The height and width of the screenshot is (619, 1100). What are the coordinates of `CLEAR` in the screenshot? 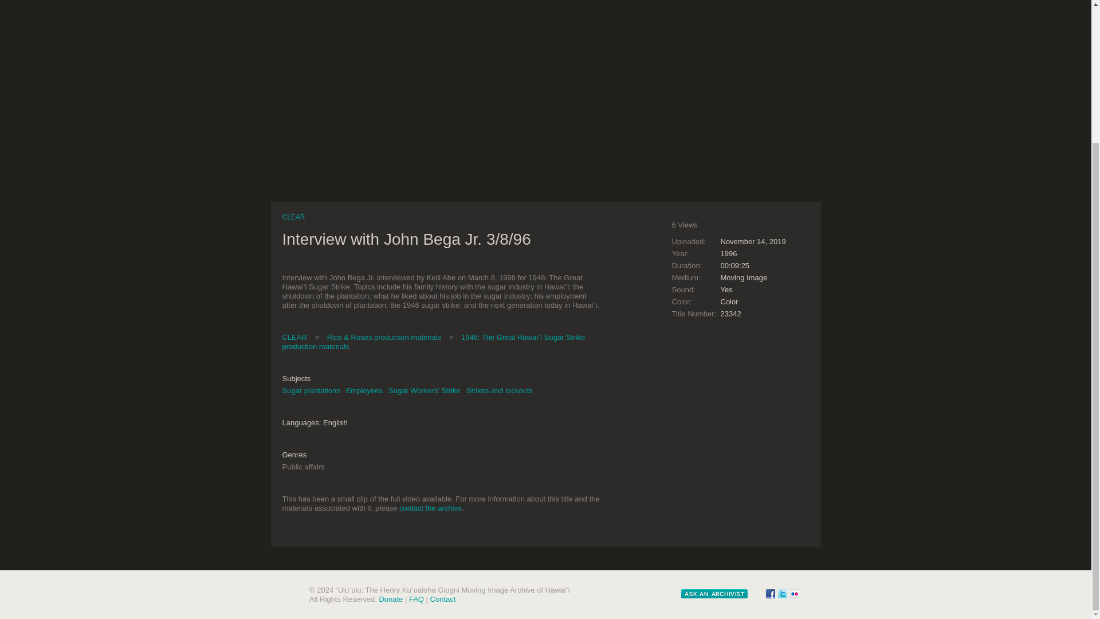 It's located at (293, 217).